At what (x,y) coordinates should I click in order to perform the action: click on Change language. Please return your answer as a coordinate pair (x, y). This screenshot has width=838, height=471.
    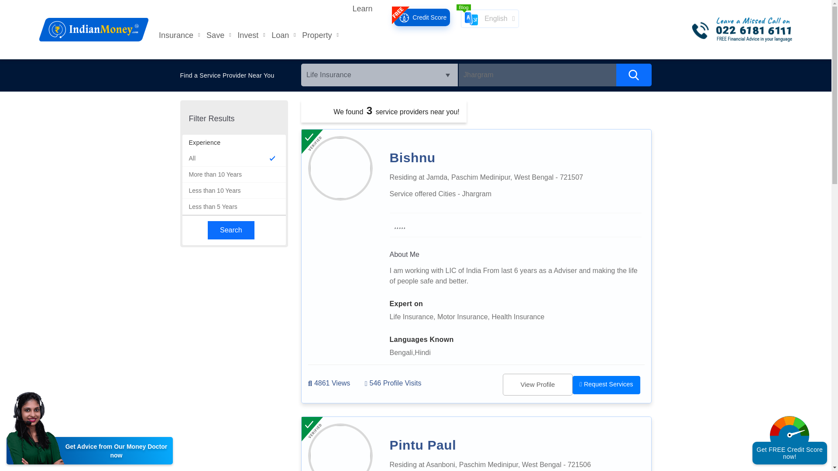
    Looking at the image, I should click on (490, 18).